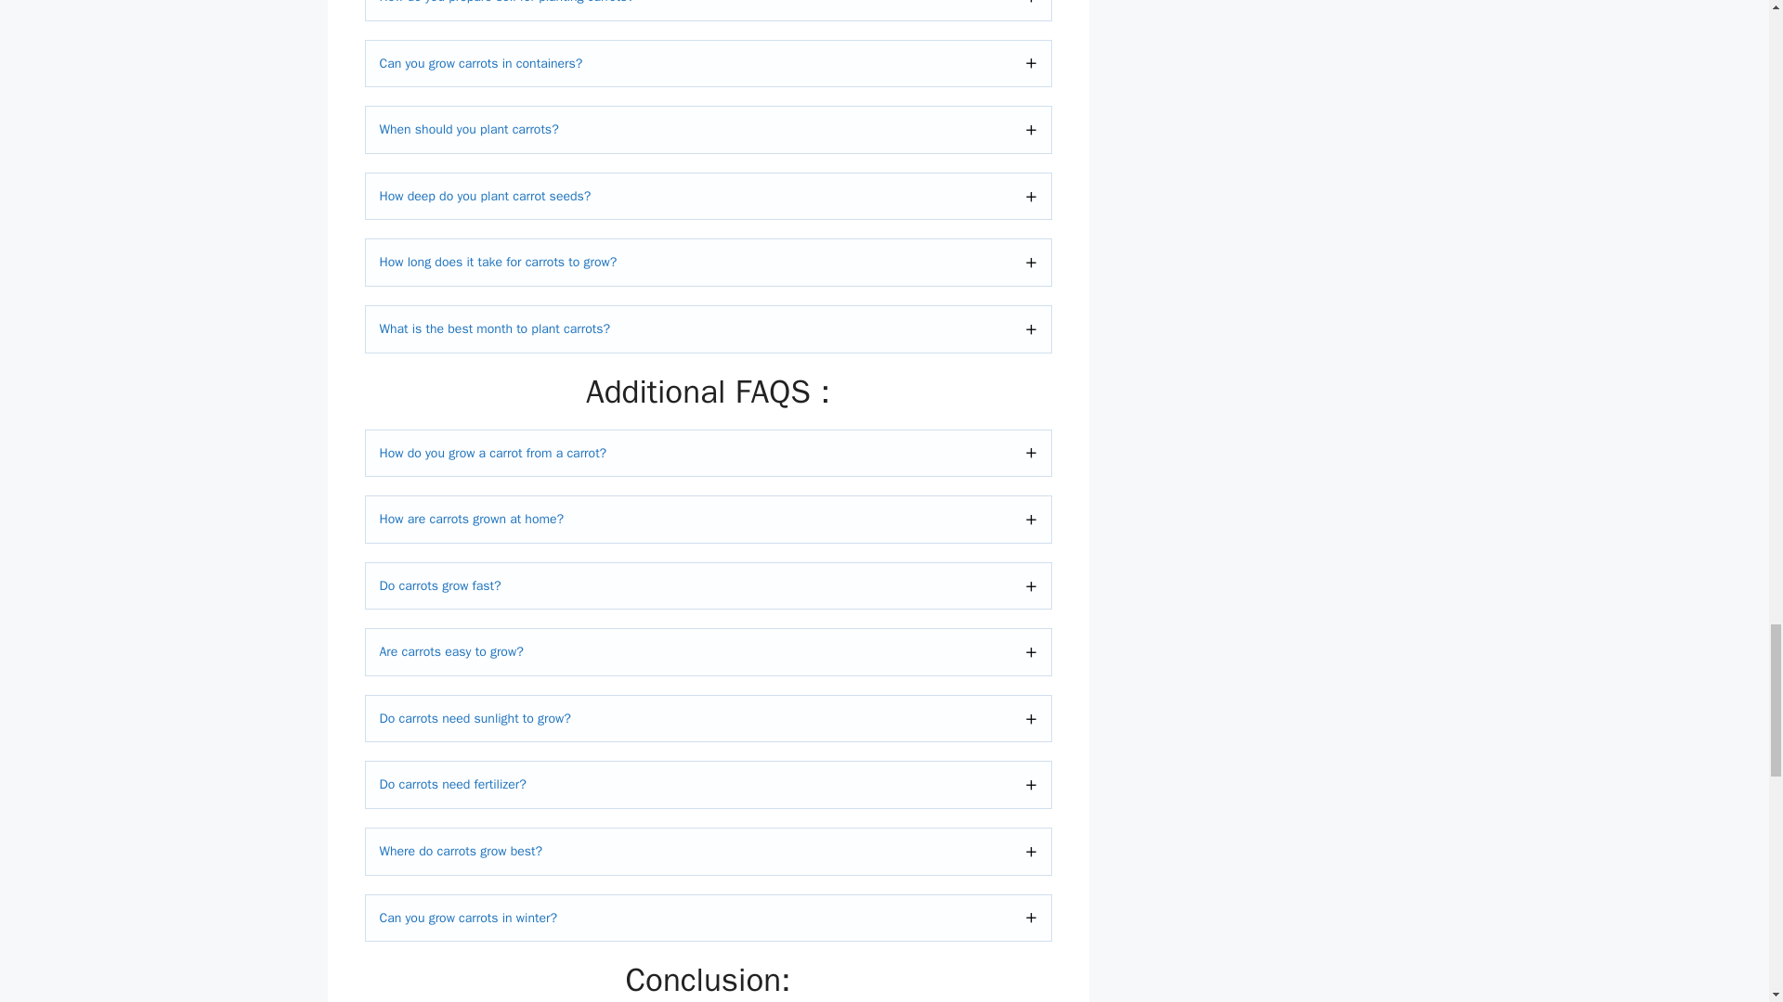  What do you see at coordinates (708, 784) in the screenshot?
I see `Do carrots need fertilizer?` at bounding box center [708, 784].